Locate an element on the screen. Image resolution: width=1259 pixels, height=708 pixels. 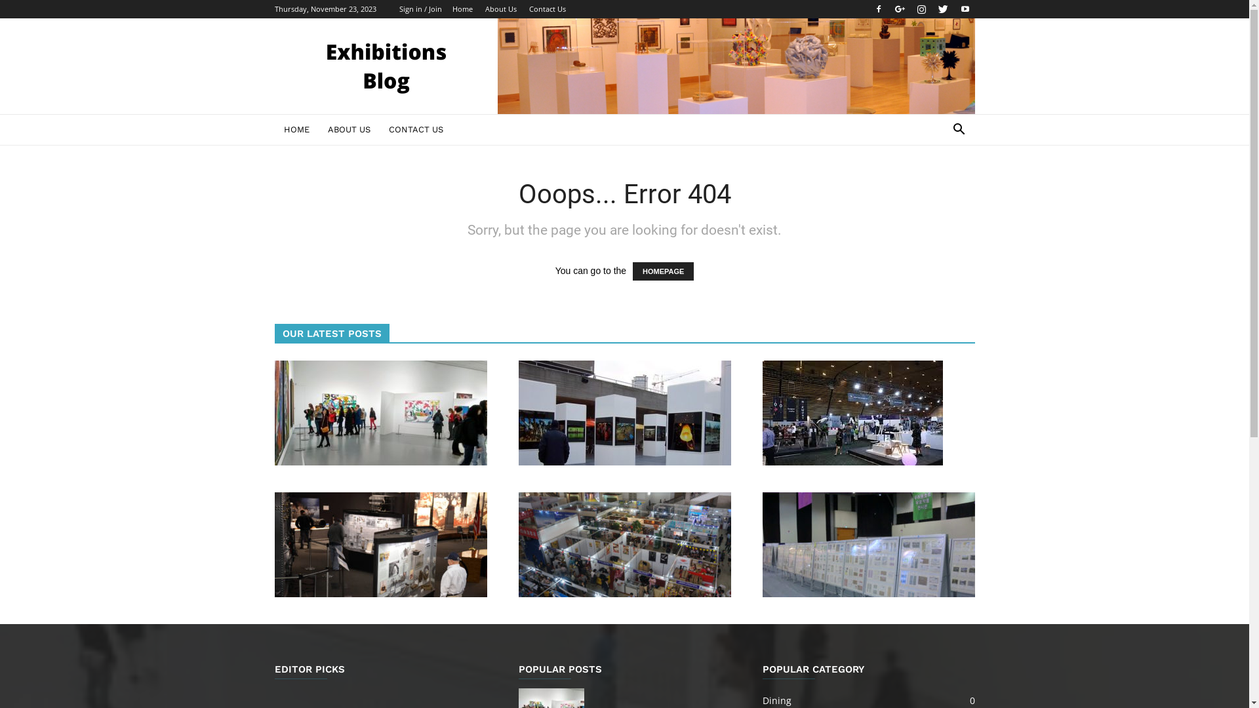
Home is located at coordinates (463, 9).